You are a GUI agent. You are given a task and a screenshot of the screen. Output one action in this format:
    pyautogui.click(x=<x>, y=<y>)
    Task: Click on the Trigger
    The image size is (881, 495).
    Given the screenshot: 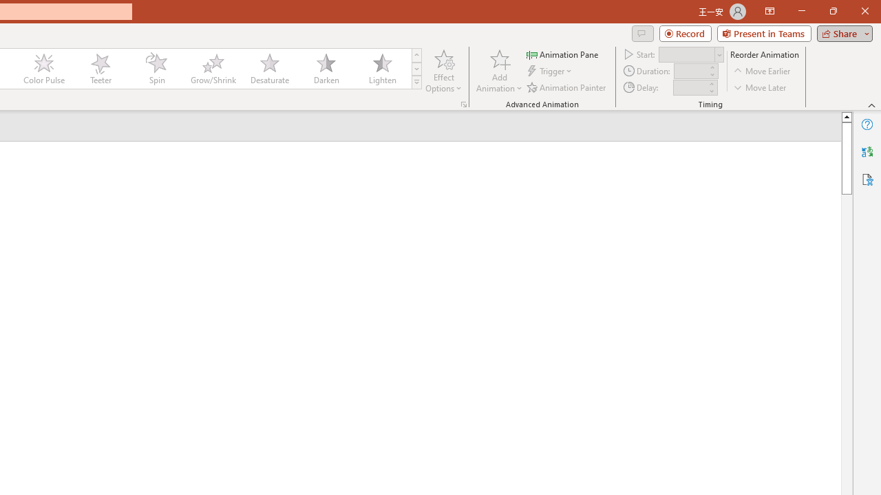 What is the action you would take?
    pyautogui.click(x=551, y=71)
    